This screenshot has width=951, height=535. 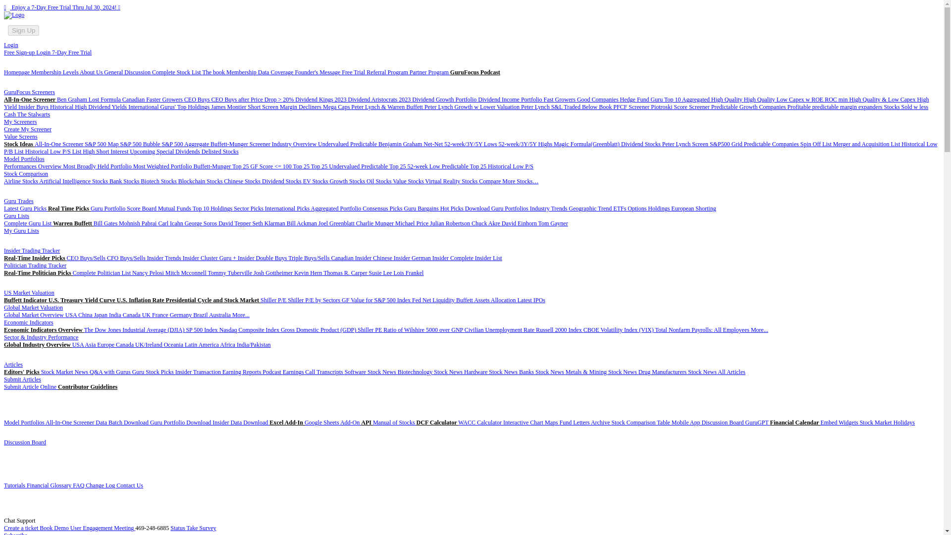 I want to click on Login, so click(x=11, y=45).